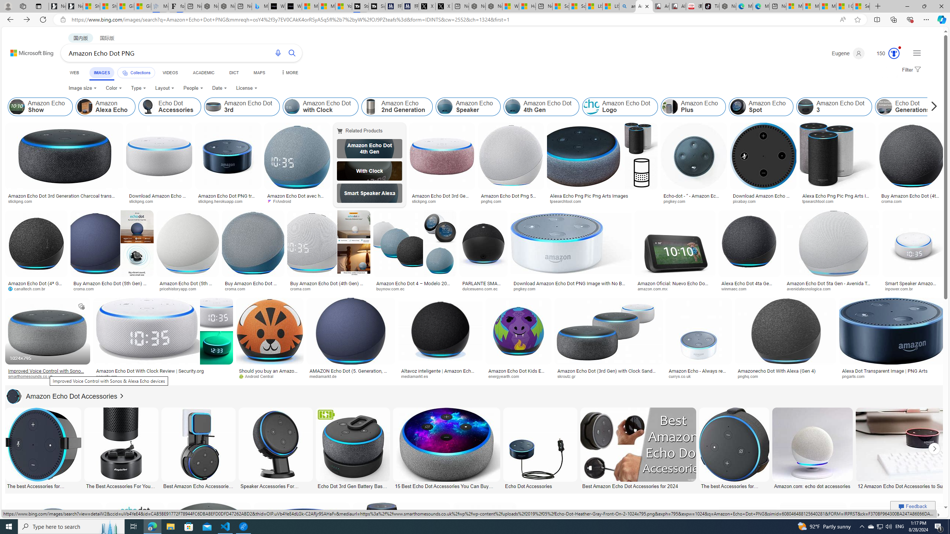 The height and width of the screenshot is (534, 950). Describe the element at coordinates (442, 201) in the screenshot. I see `stickpng.com` at that location.